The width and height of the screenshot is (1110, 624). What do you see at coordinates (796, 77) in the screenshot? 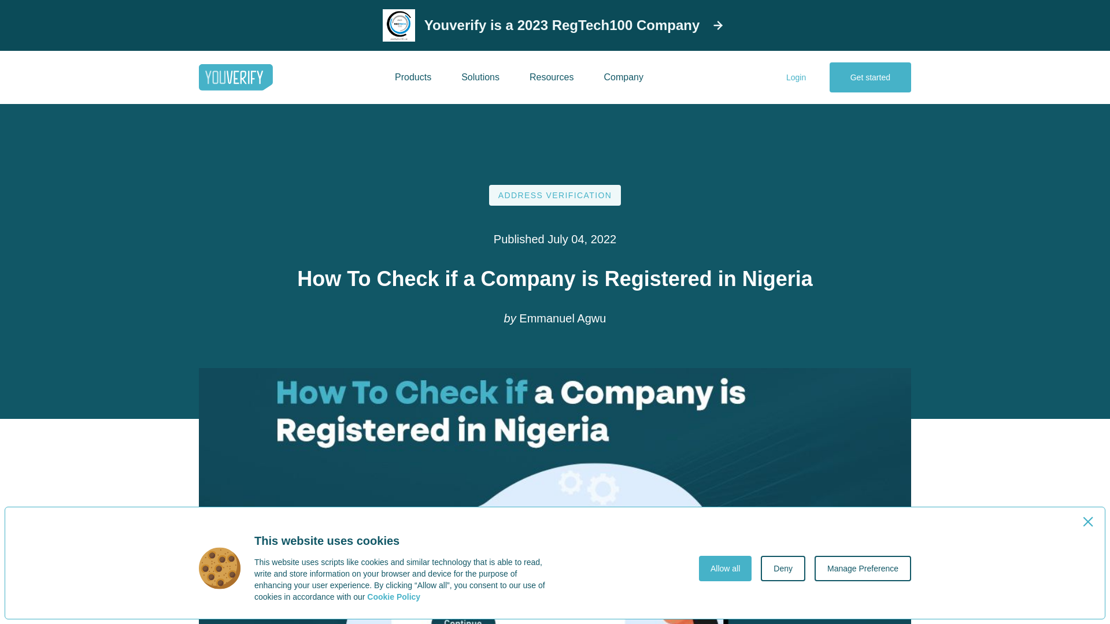
I see `Login` at bounding box center [796, 77].